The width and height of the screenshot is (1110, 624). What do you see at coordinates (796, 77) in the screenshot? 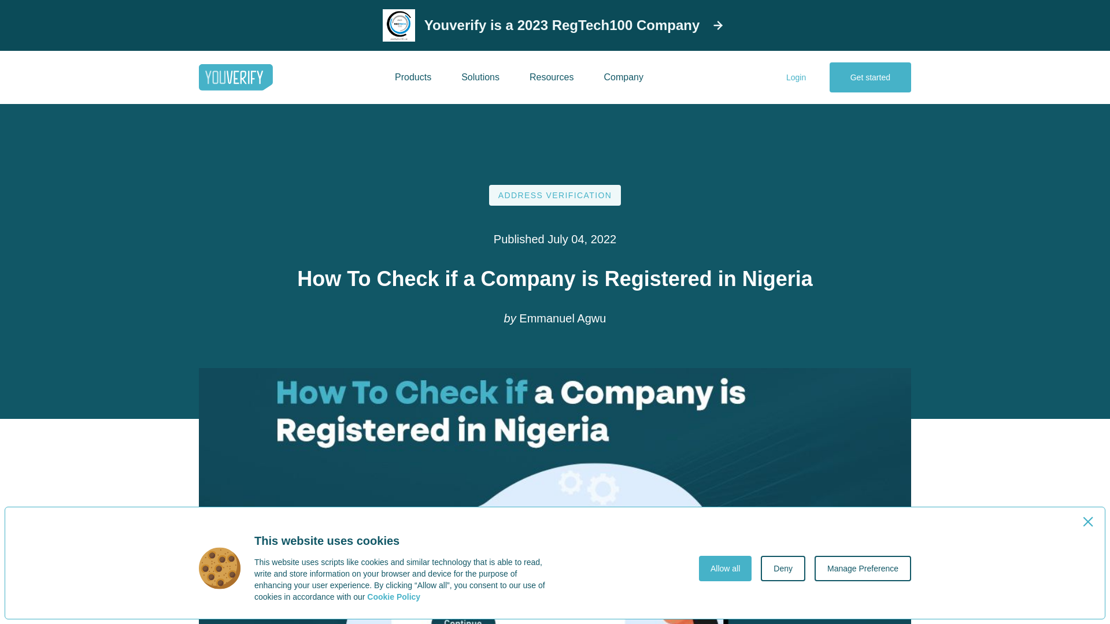
I see `Login` at bounding box center [796, 77].